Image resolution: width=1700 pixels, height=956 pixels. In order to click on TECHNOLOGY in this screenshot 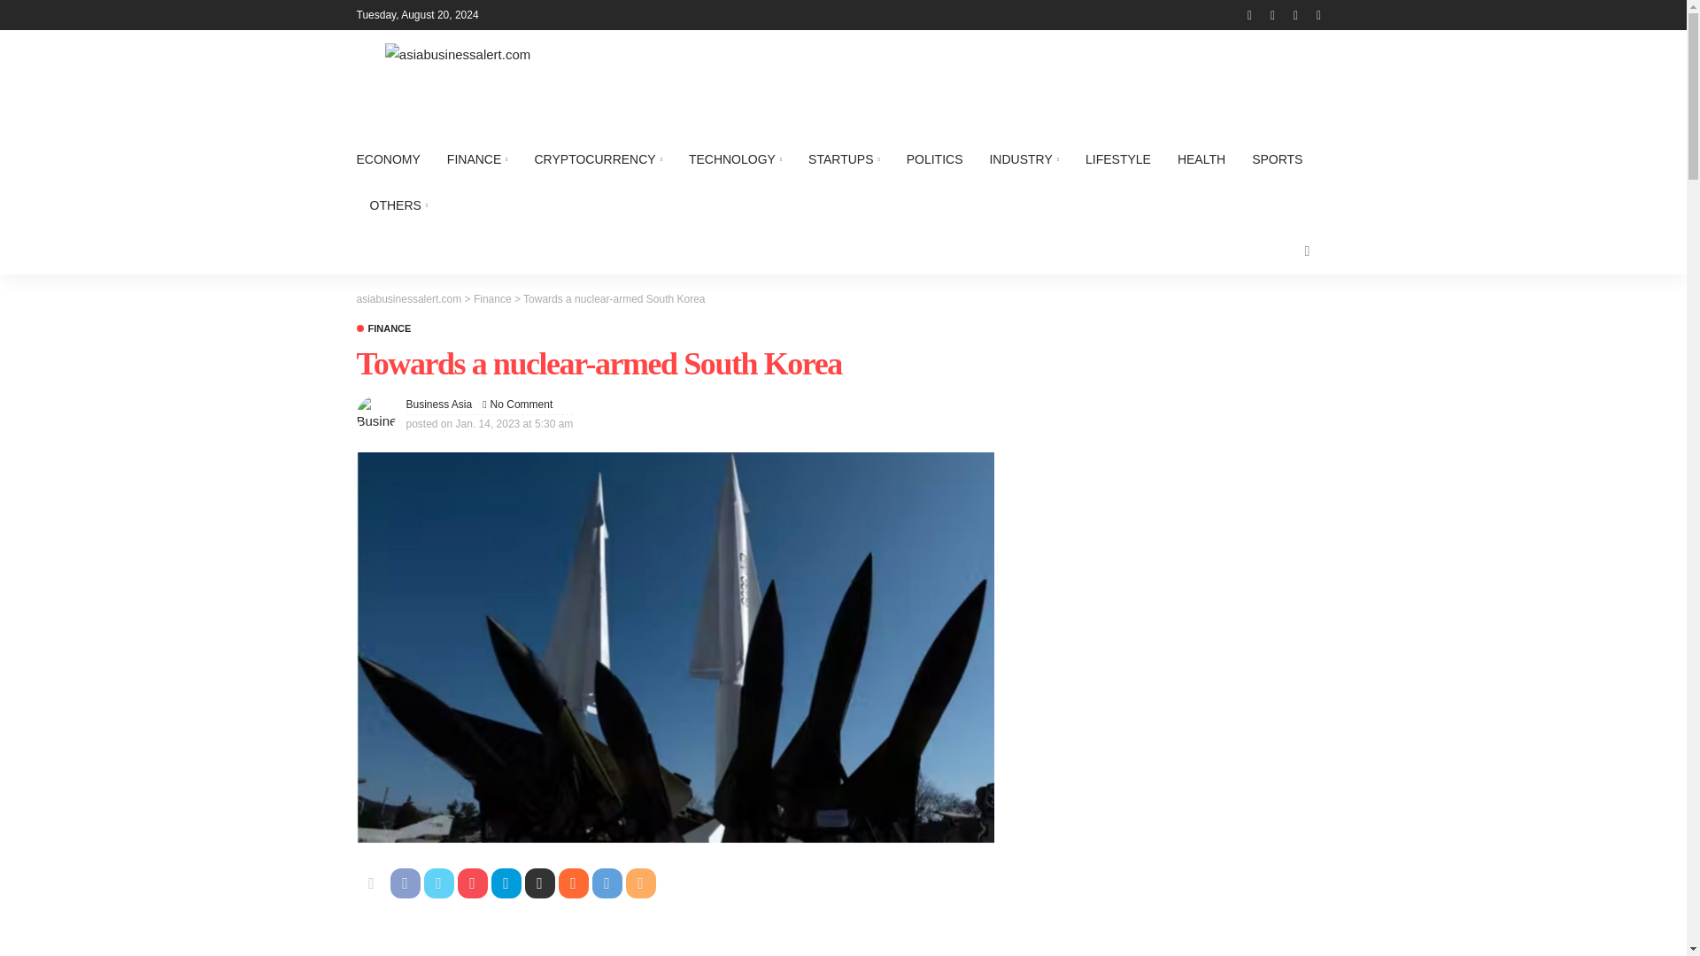, I will do `click(735, 159)`.